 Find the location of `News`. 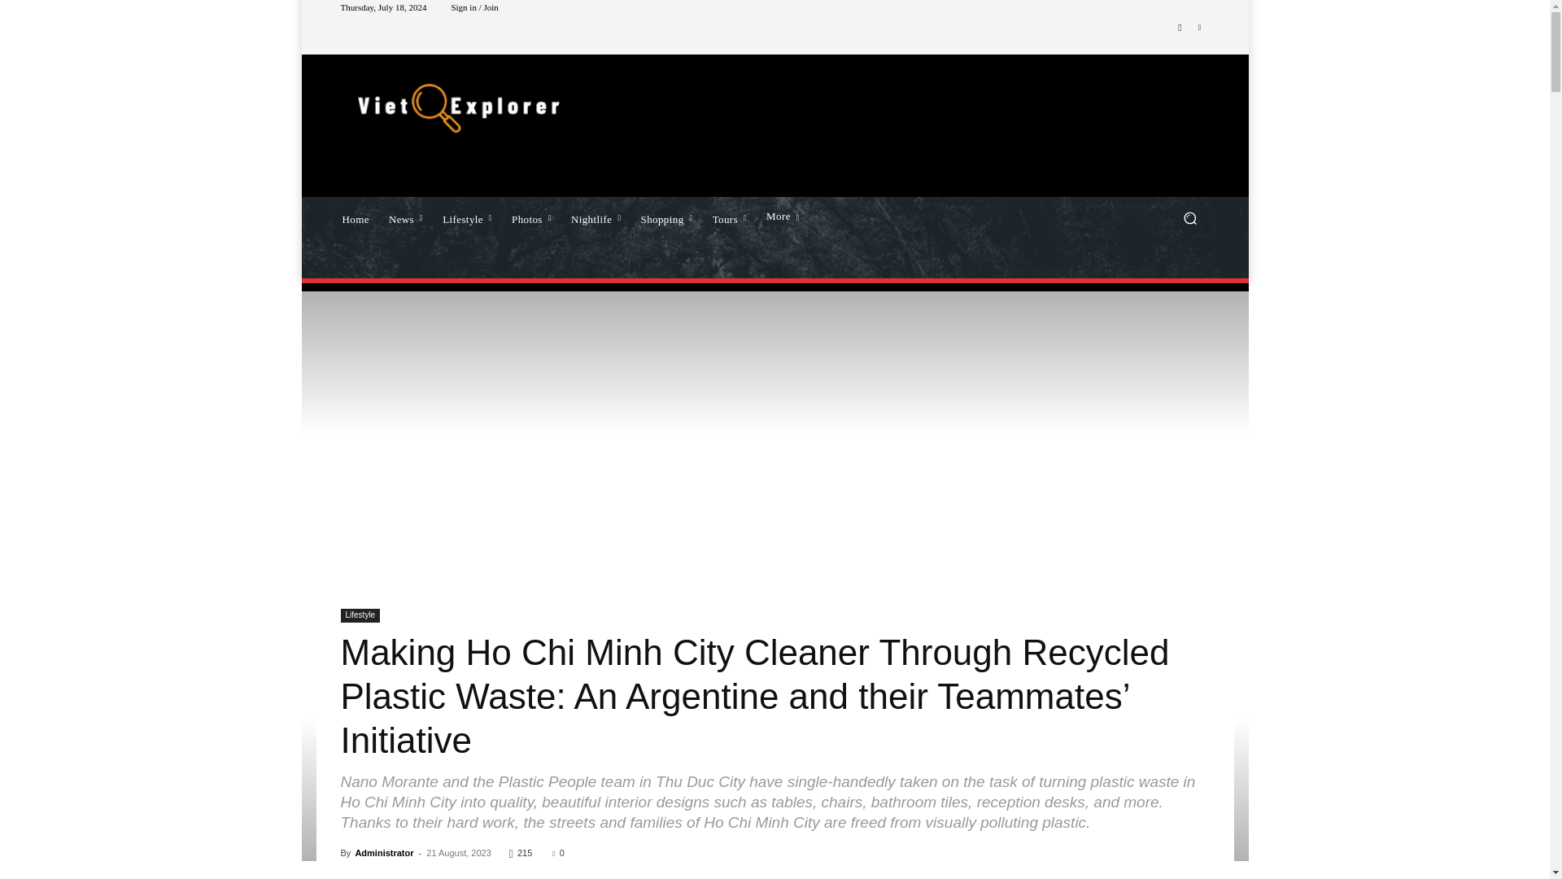

News is located at coordinates (405, 217).